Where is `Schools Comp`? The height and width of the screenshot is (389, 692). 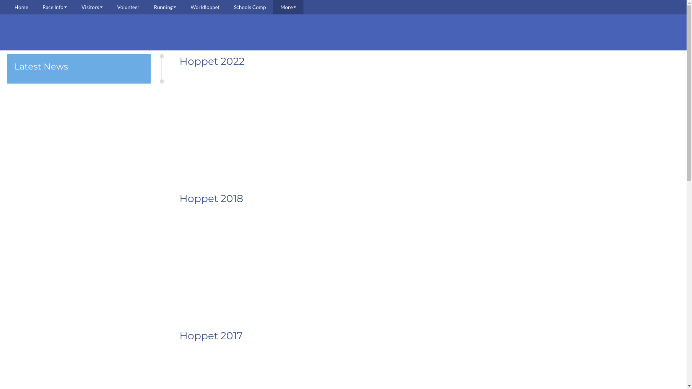
Schools Comp is located at coordinates (250, 7).